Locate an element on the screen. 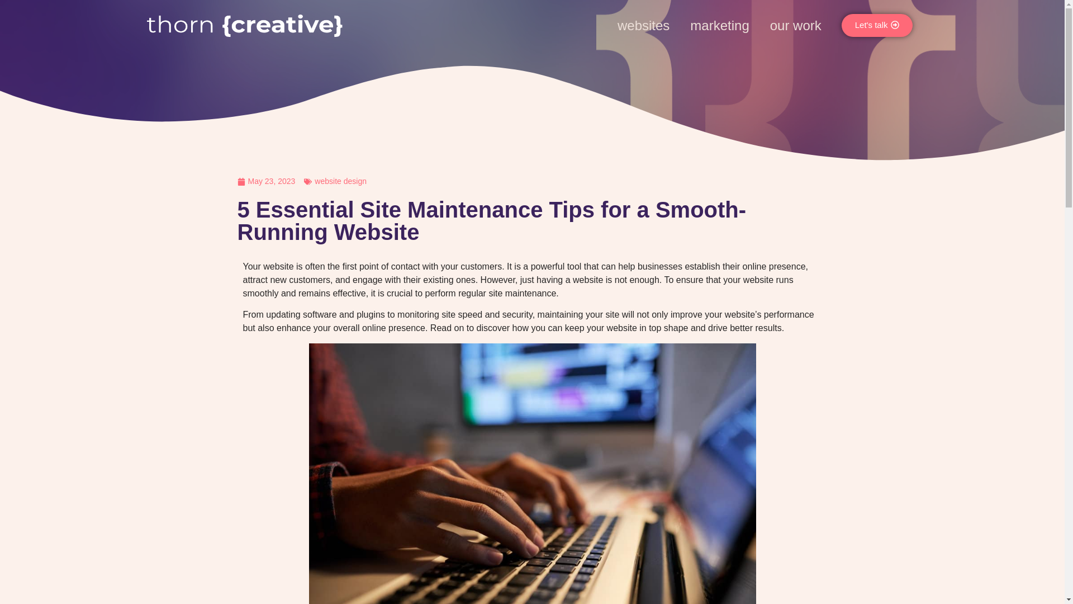 This screenshot has height=604, width=1073. May 23, 2023 is located at coordinates (266, 181).